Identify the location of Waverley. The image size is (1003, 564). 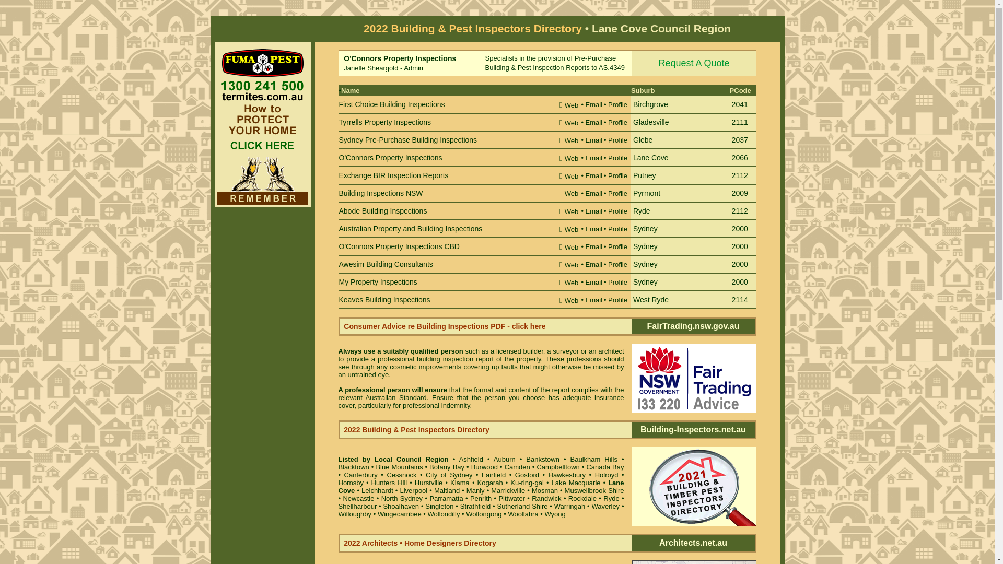
(605, 507).